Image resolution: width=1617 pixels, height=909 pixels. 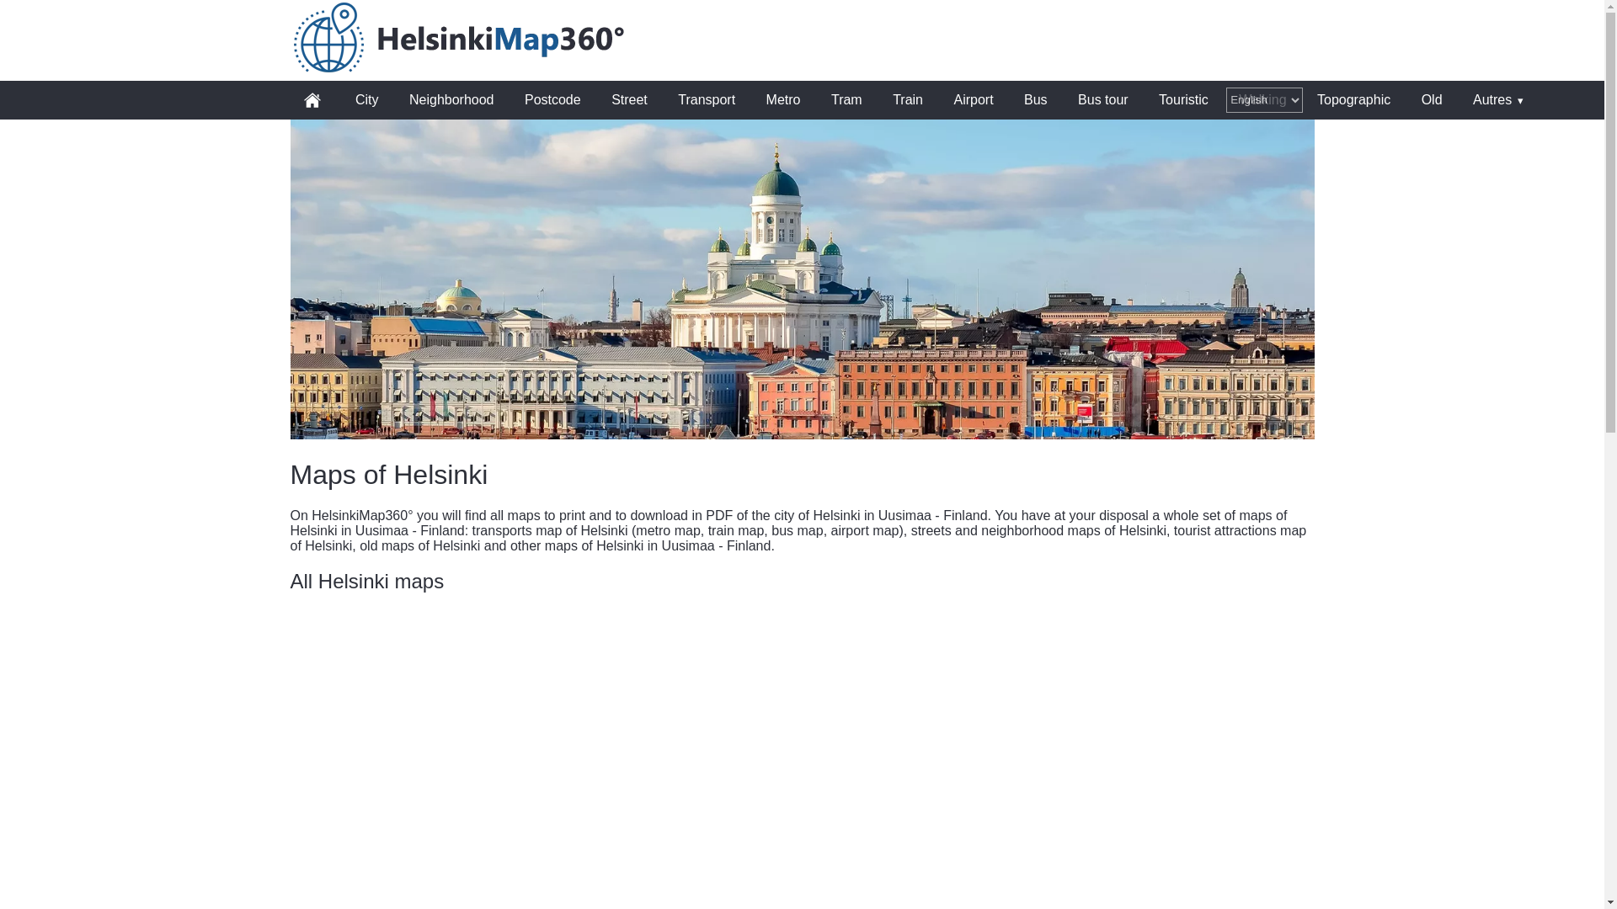 What do you see at coordinates (847, 100) in the screenshot?
I see `Tram` at bounding box center [847, 100].